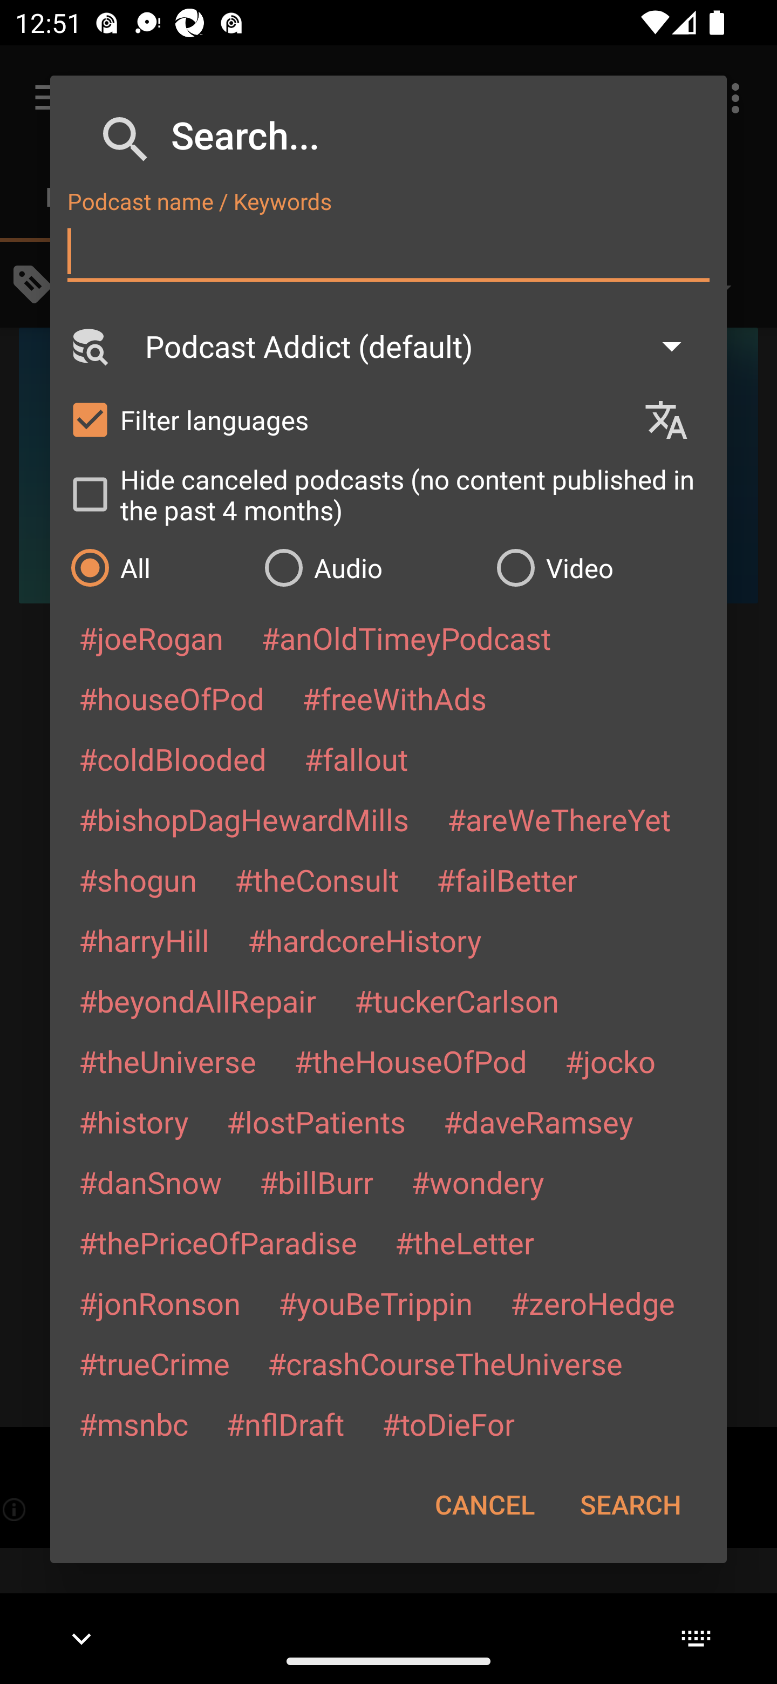 The height and width of the screenshot is (1684, 777). Describe the element at coordinates (456, 1000) in the screenshot. I see `#tuckerCarlson` at that location.